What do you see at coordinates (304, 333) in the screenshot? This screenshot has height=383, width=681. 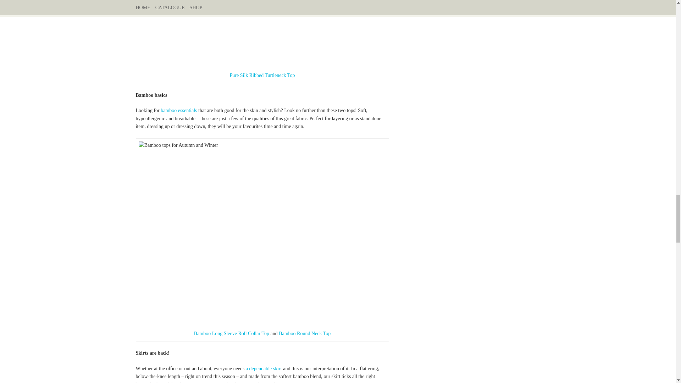 I see `Bamboo Round Neck Top` at bounding box center [304, 333].